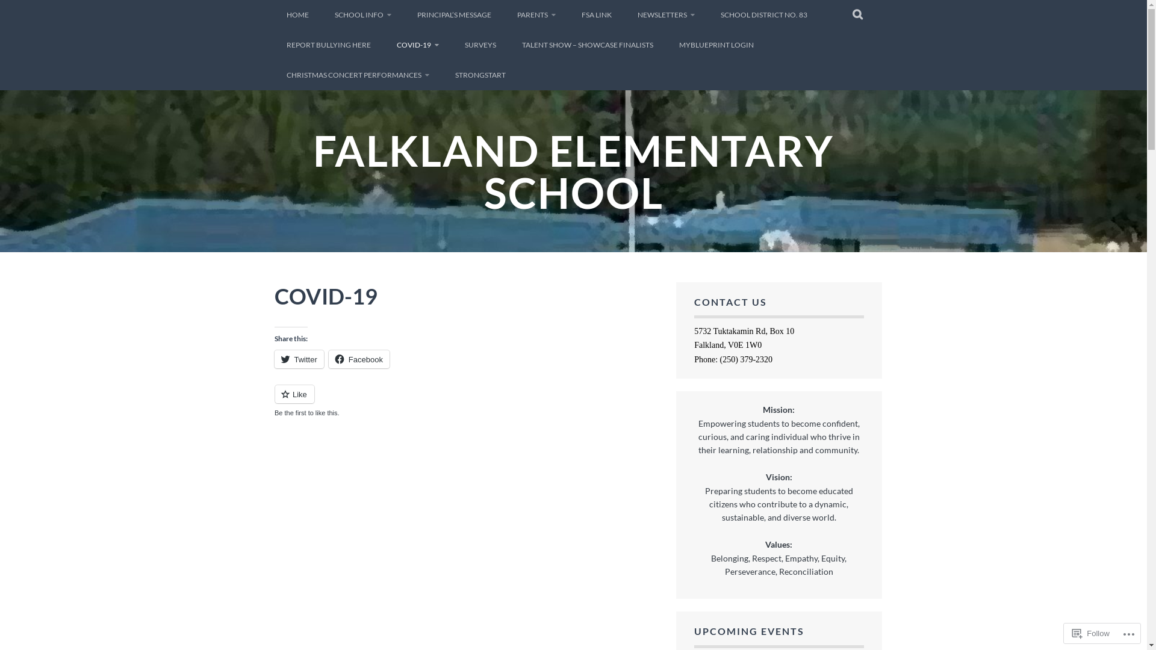 The image size is (1156, 650). Describe the element at coordinates (597, 15) in the screenshot. I see `FSA LINK` at that location.